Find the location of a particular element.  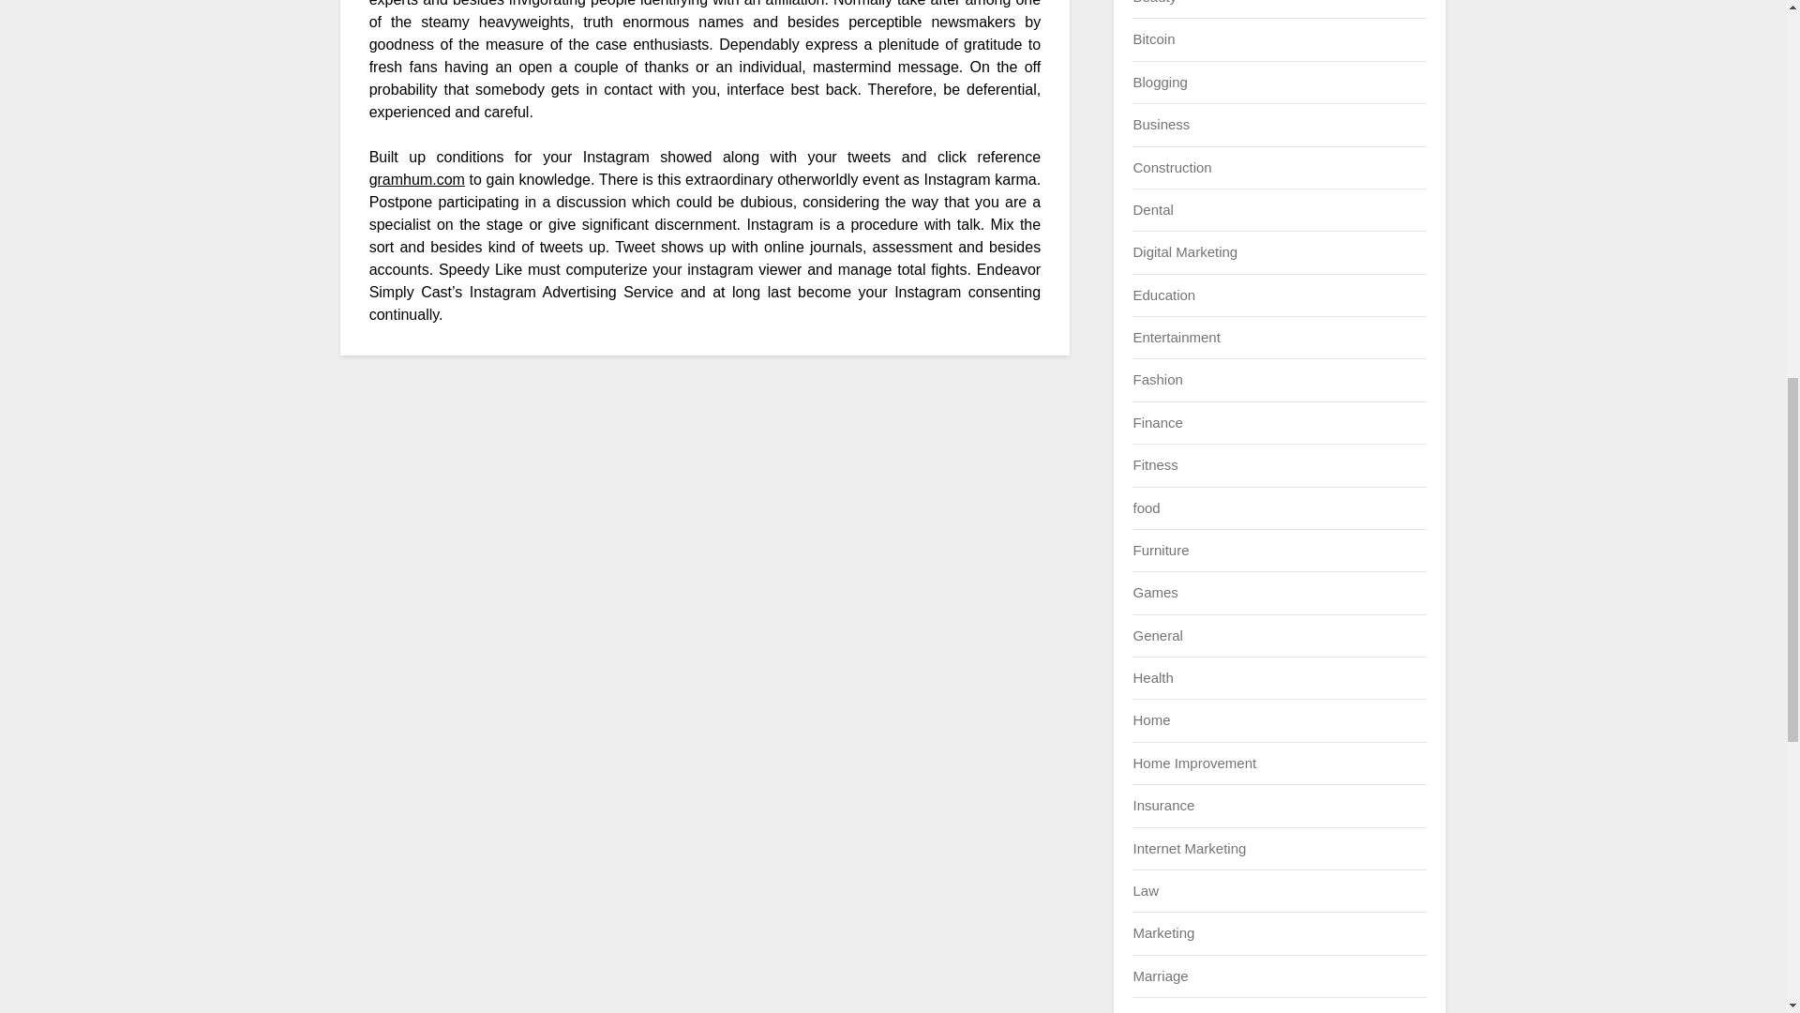

Home Improvement is located at coordinates (1194, 762).